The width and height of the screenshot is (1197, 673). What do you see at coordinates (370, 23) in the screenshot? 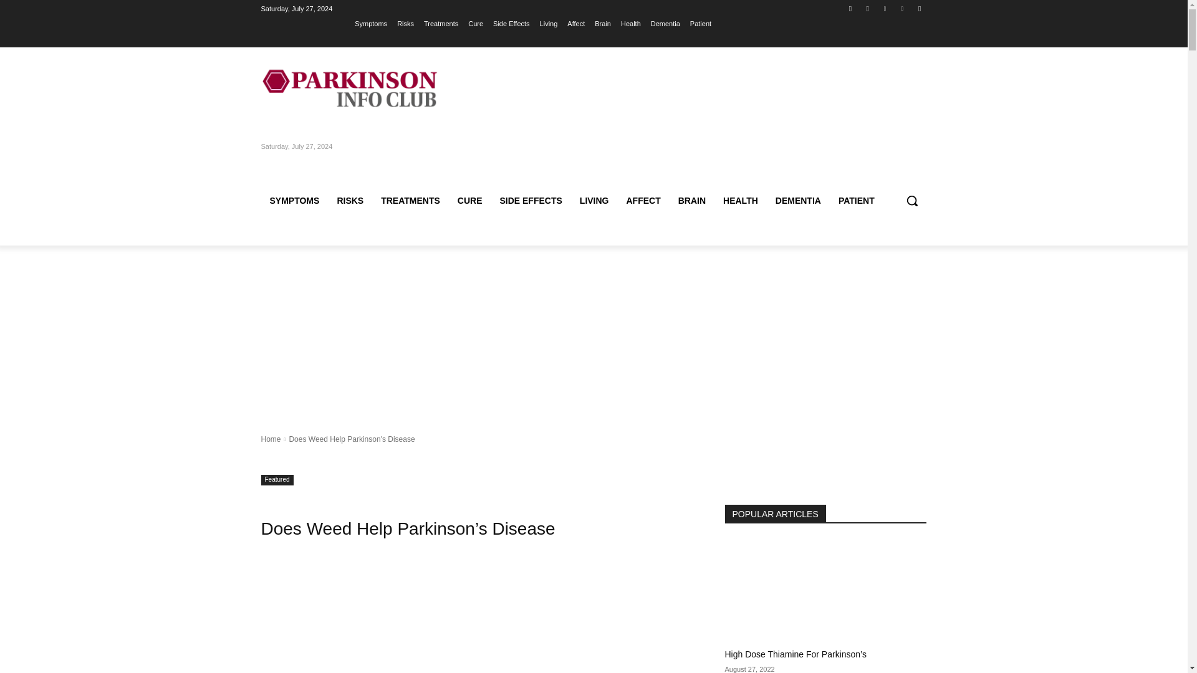
I see `Symptoms` at bounding box center [370, 23].